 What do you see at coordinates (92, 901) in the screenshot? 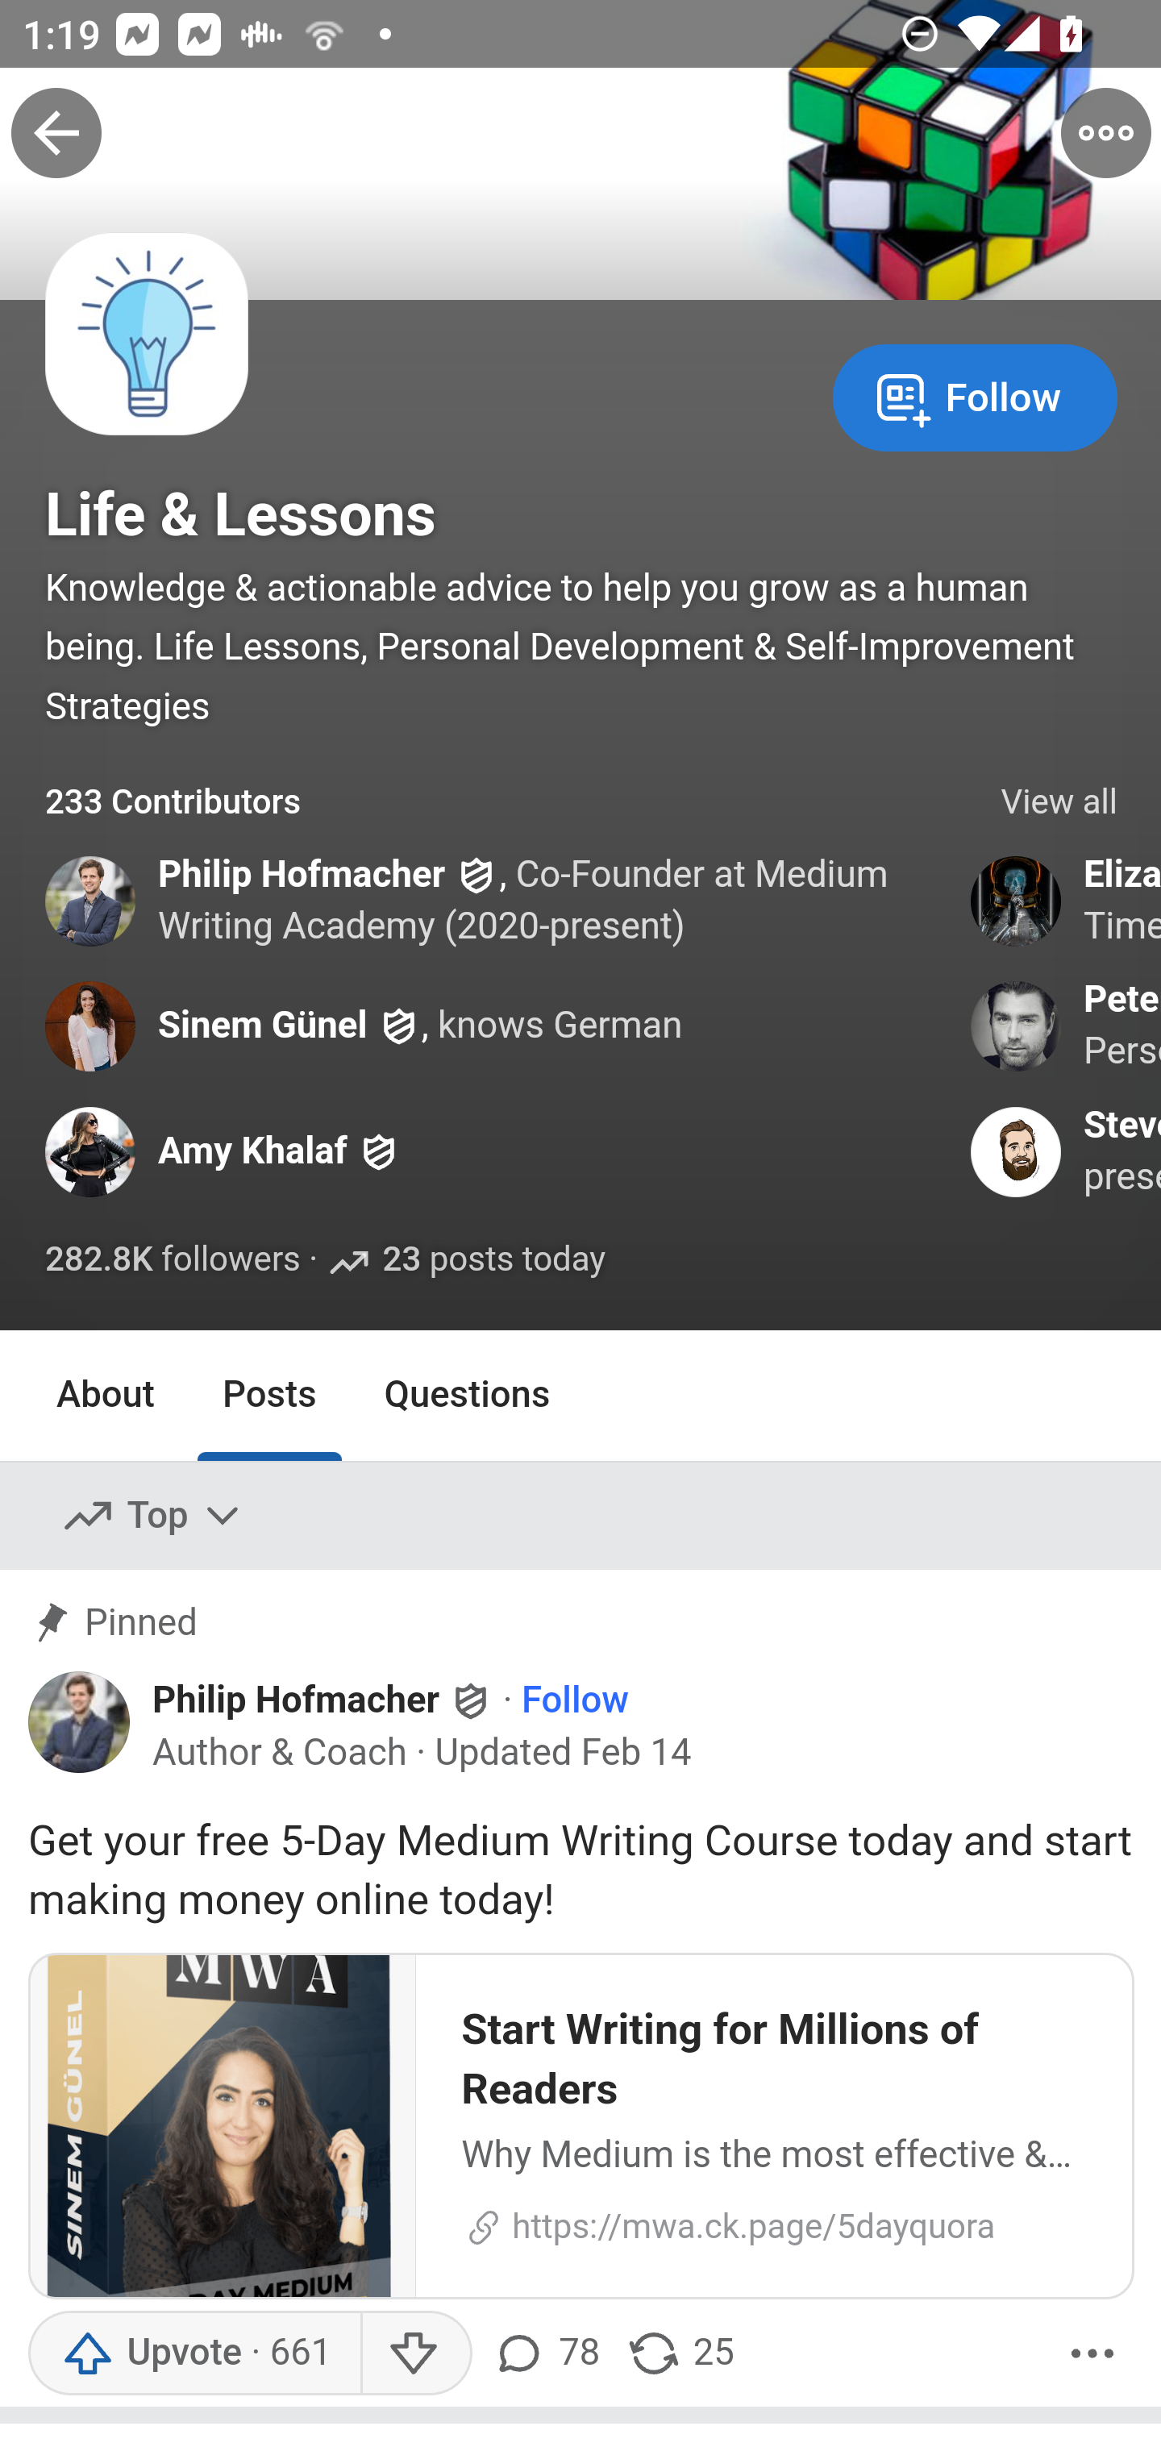
I see `Profile photo for Philip Hofmacher` at bounding box center [92, 901].